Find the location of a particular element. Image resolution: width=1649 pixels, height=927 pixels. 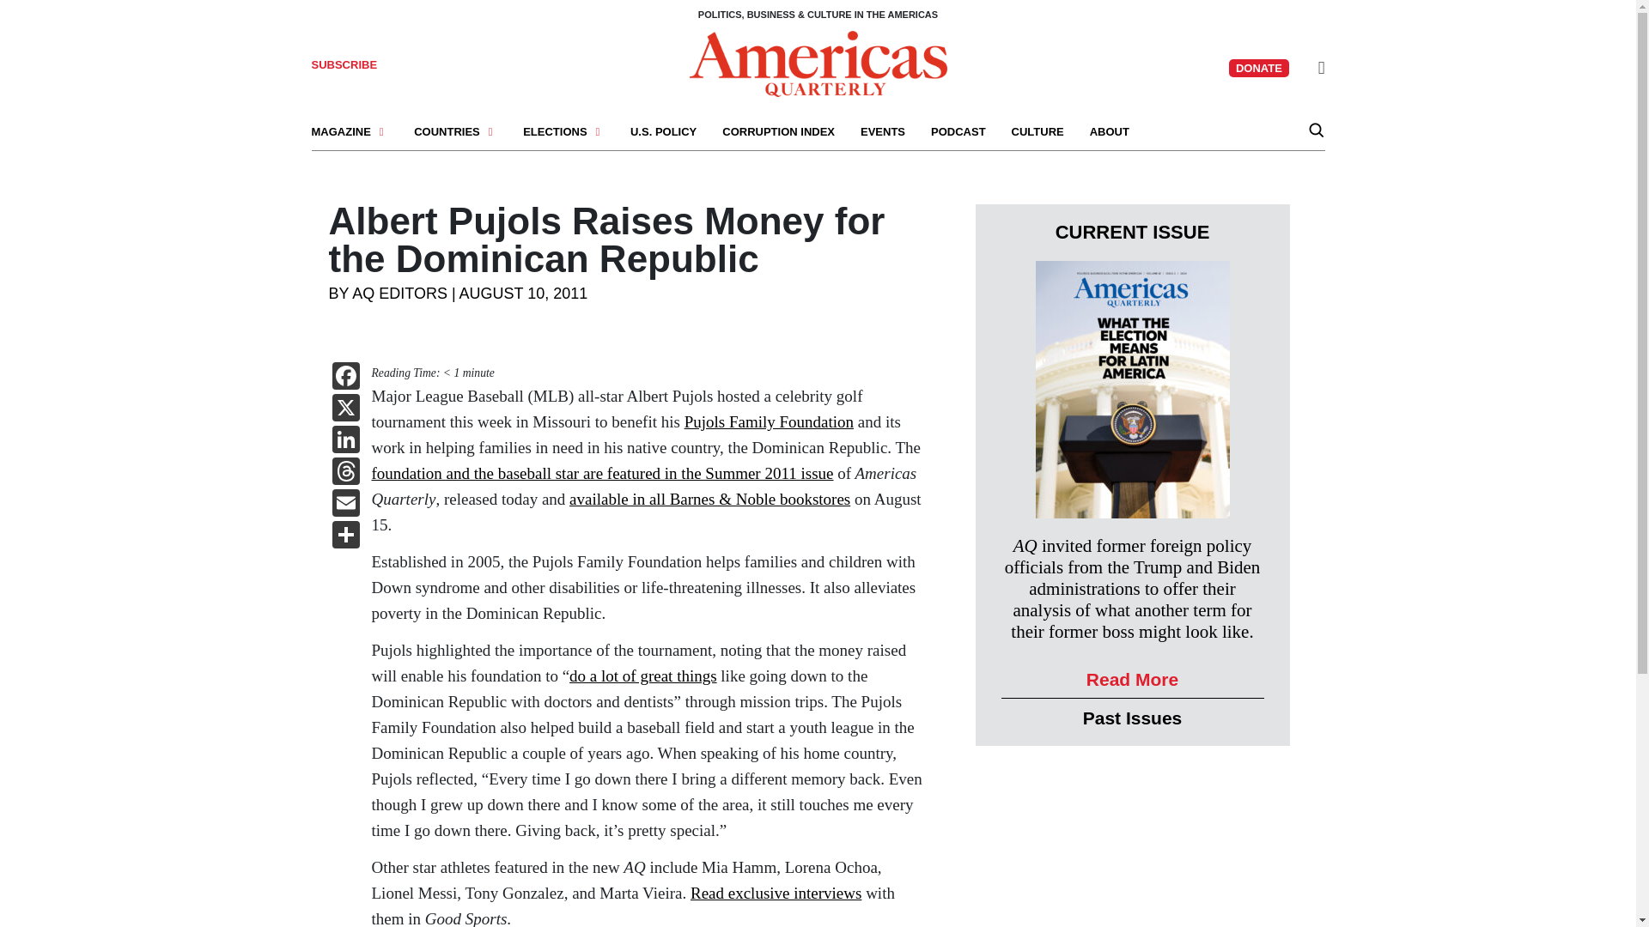

Americas Quarterly is located at coordinates (818, 64).